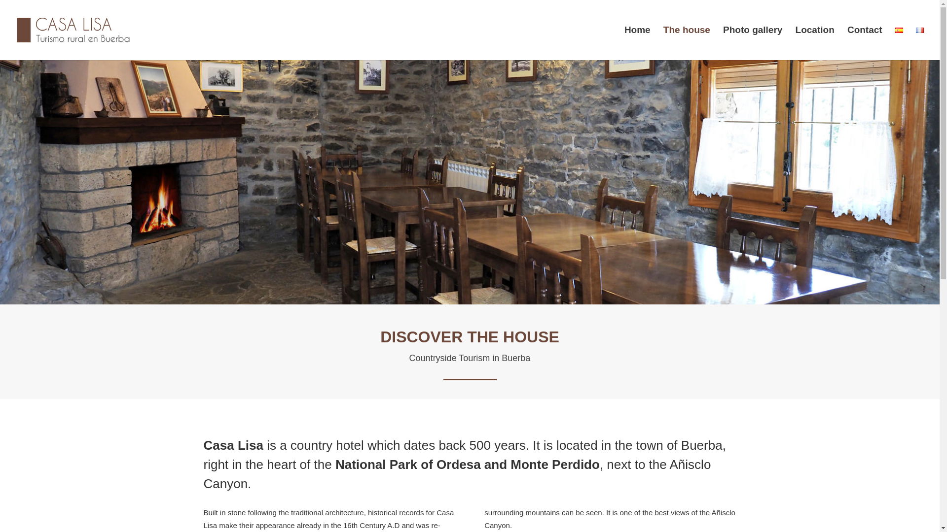 The width and height of the screenshot is (947, 532). What do you see at coordinates (687, 43) in the screenshot?
I see `The house` at bounding box center [687, 43].